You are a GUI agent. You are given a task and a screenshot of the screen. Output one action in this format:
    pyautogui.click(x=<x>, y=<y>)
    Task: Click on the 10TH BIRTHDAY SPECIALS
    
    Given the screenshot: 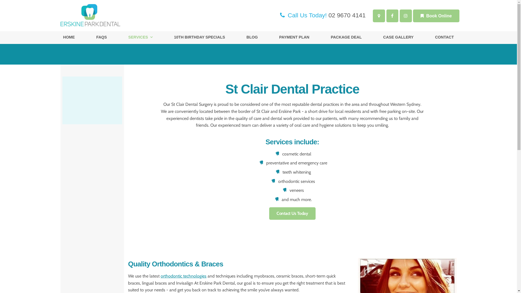 What is the action you would take?
    pyautogui.click(x=199, y=38)
    